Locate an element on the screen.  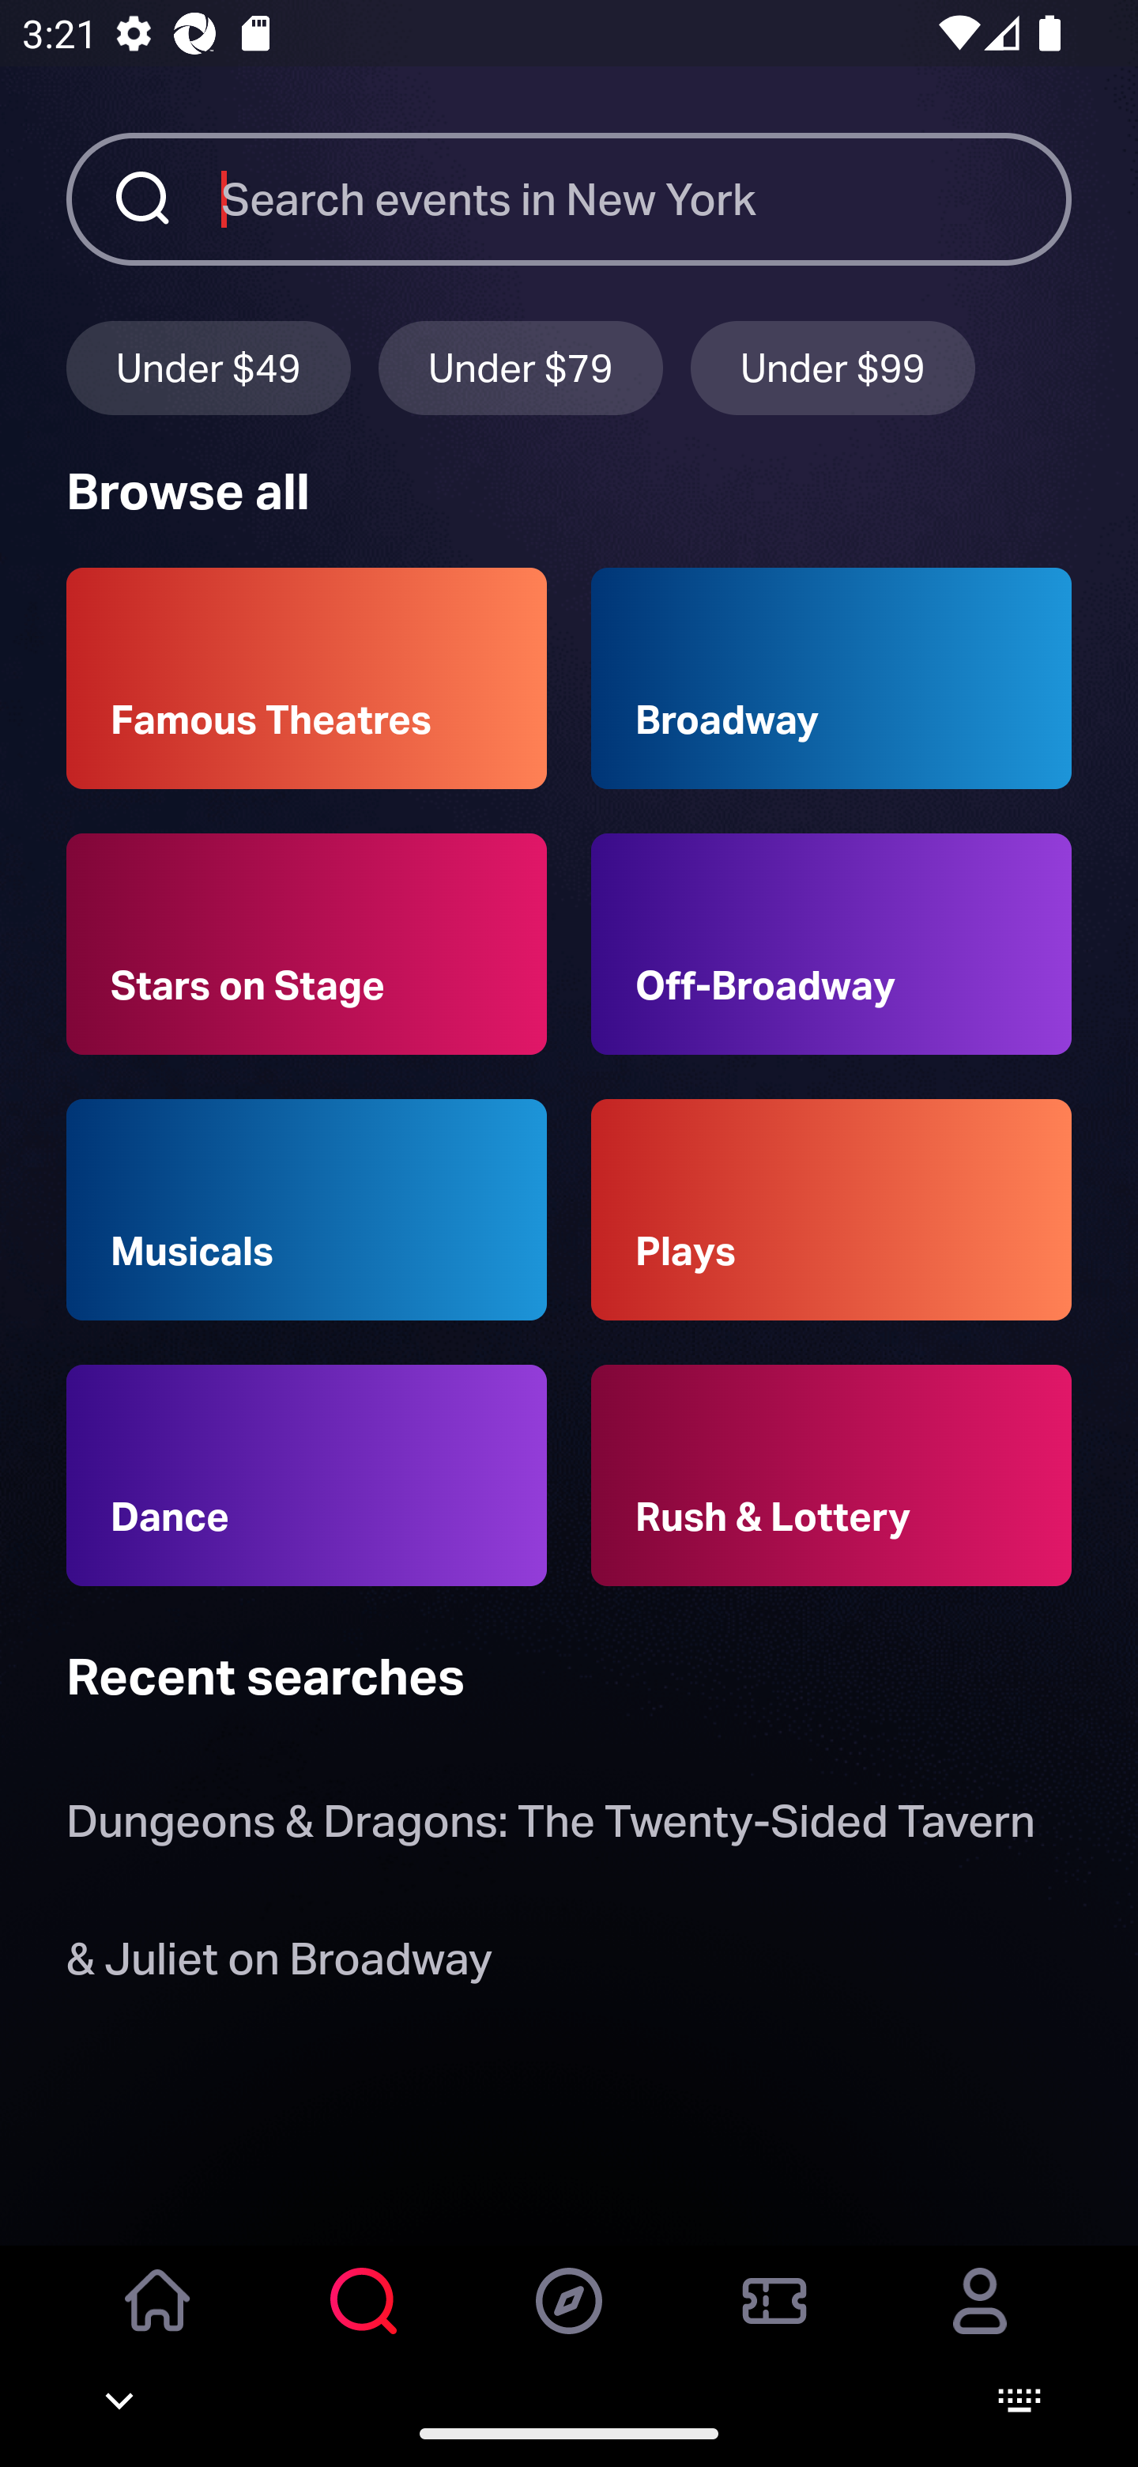
Broadway is located at coordinates (831, 678).